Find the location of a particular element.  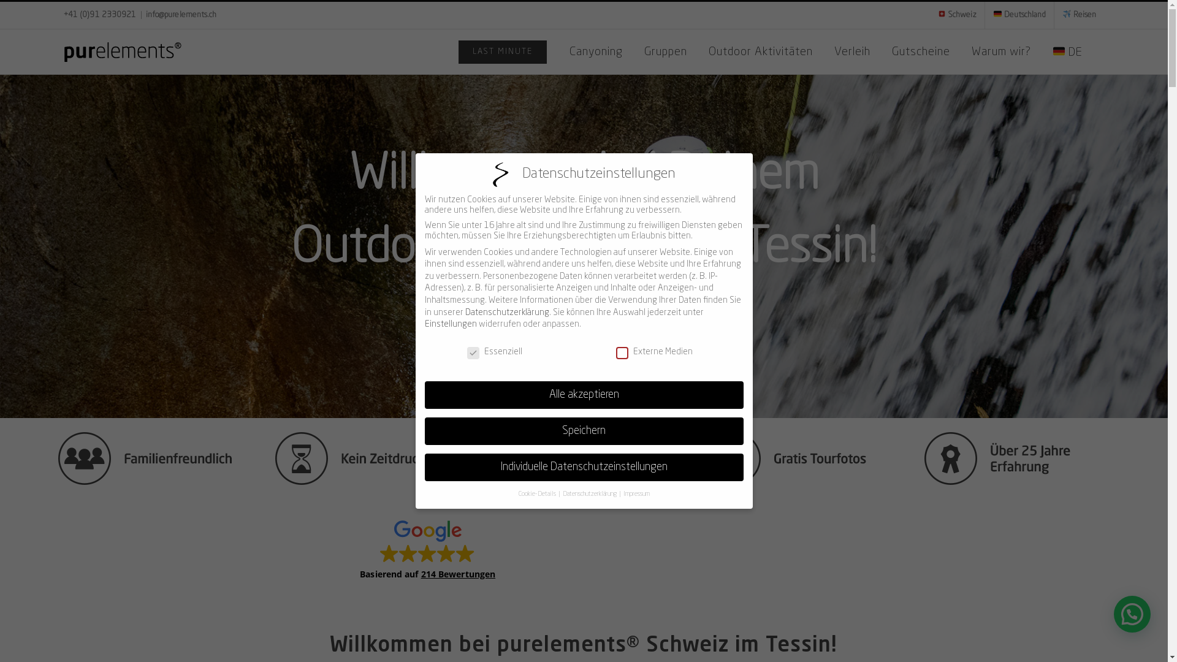

Individuelle Datenschutzeinstellungen is located at coordinates (584, 468).